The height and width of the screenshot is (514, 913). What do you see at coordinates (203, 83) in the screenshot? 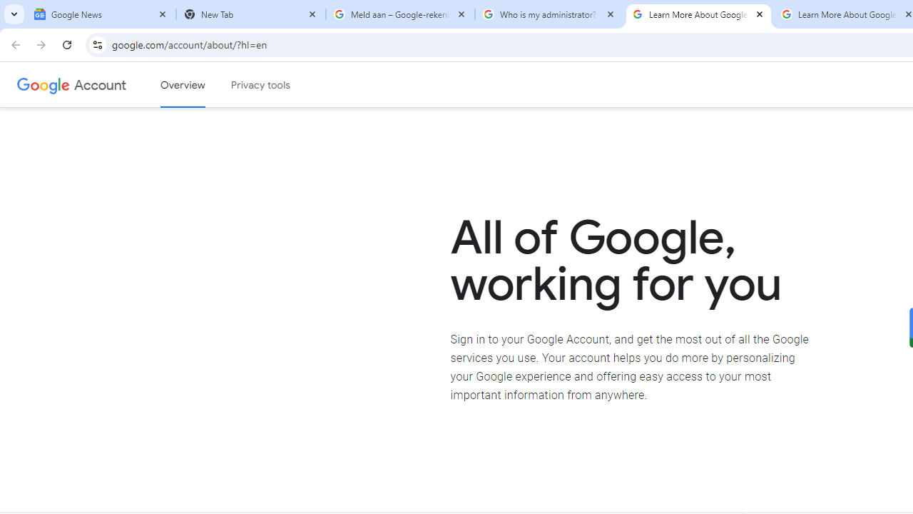
I see `Skip to Content` at bounding box center [203, 83].